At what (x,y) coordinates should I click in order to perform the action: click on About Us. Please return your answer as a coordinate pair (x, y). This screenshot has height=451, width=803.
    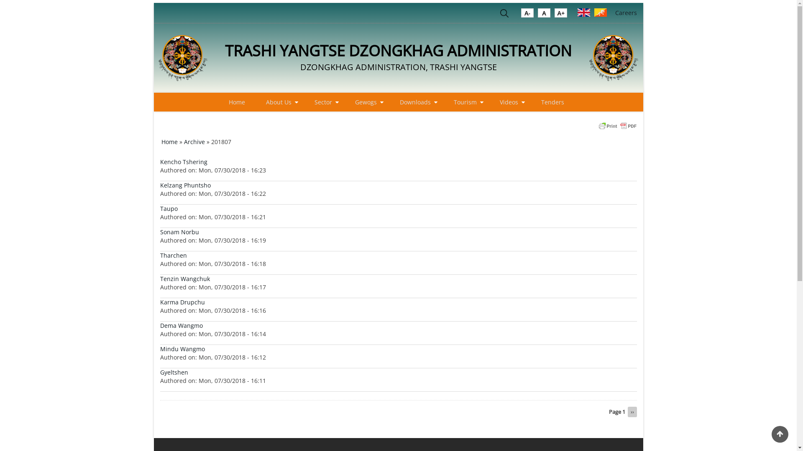
    Looking at the image, I should click on (280, 102).